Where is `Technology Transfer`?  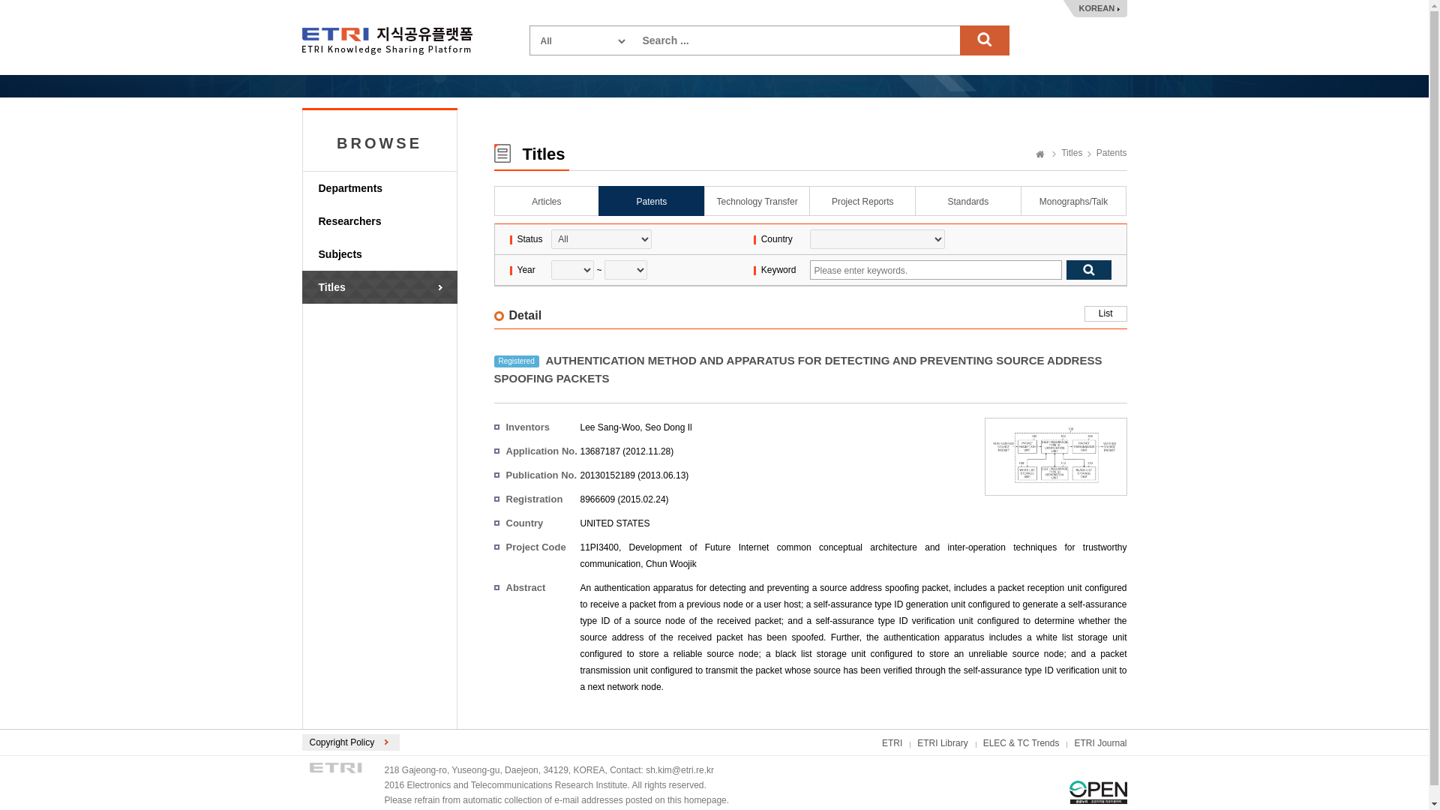 Technology Transfer is located at coordinates (757, 201).